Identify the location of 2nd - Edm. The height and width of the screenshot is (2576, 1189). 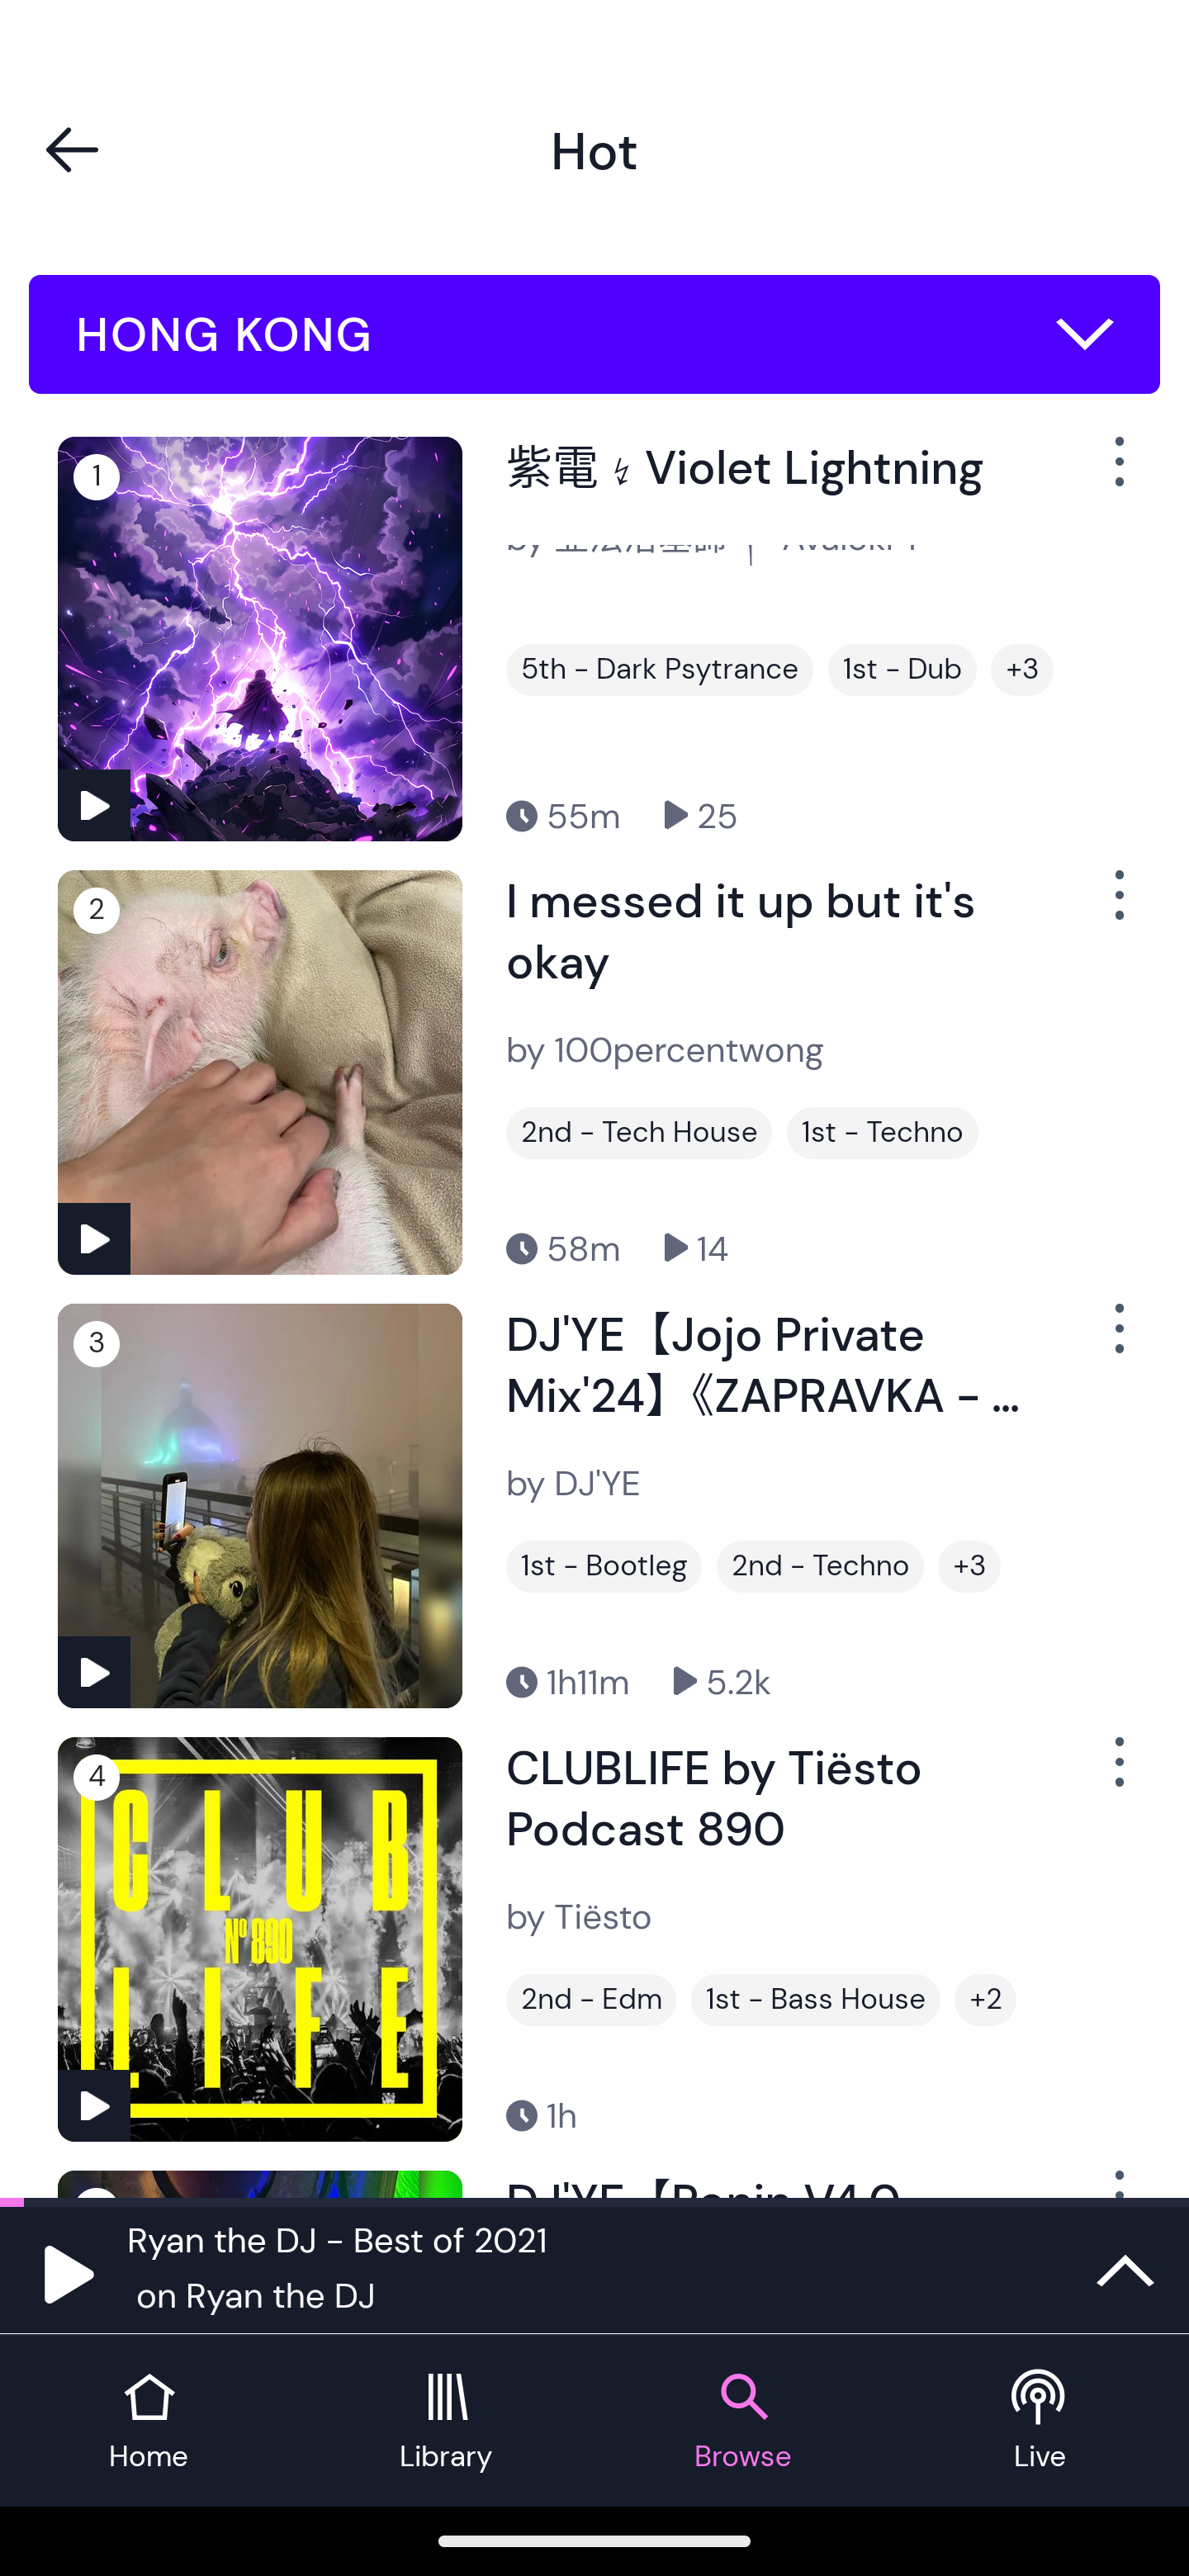
(591, 2000).